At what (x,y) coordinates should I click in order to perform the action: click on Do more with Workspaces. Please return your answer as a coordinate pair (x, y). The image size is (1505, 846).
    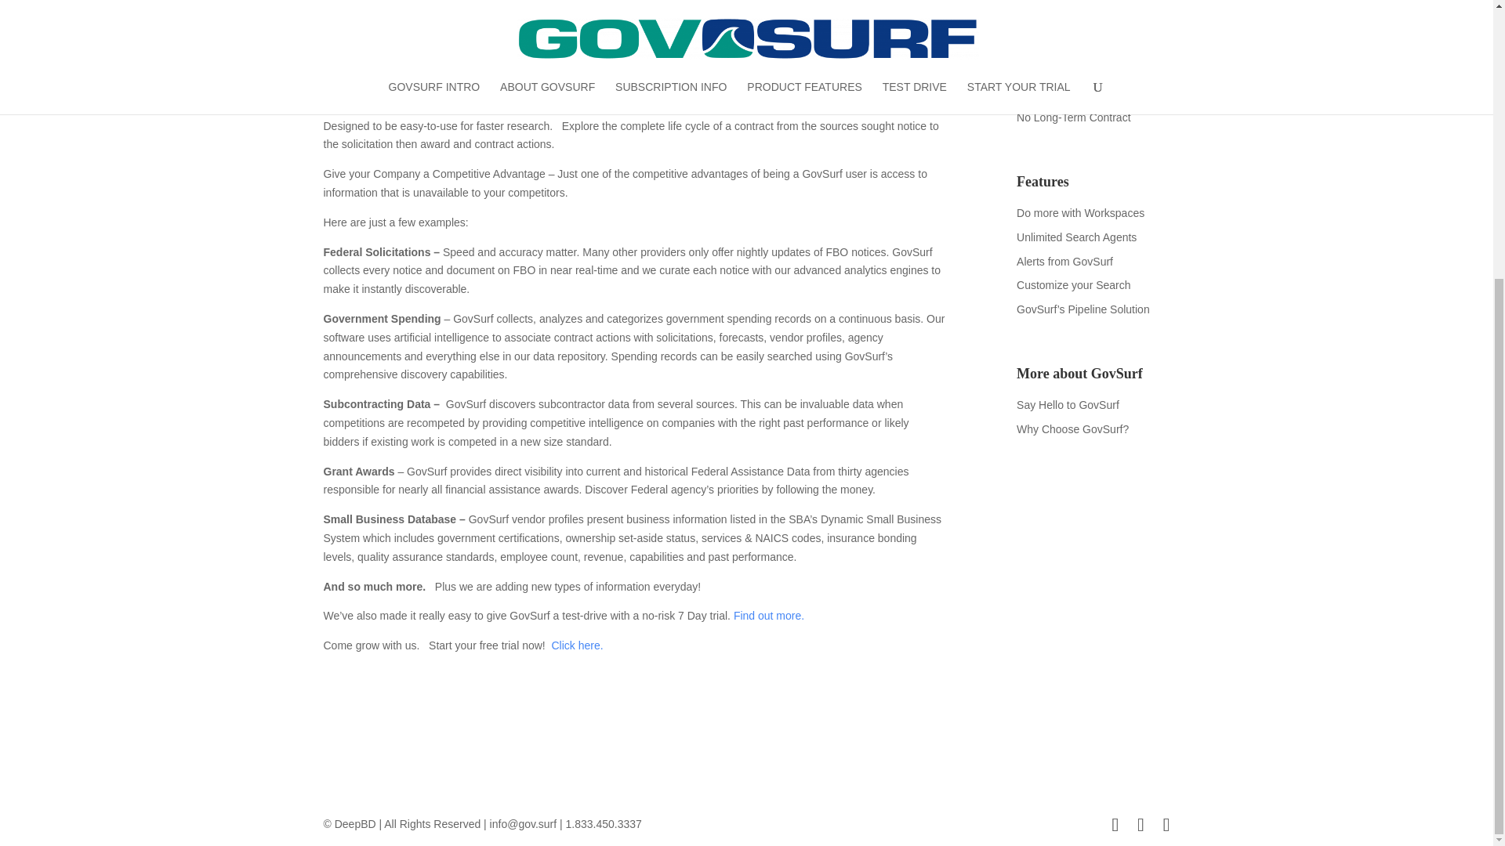
    Looking at the image, I should click on (1080, 212).